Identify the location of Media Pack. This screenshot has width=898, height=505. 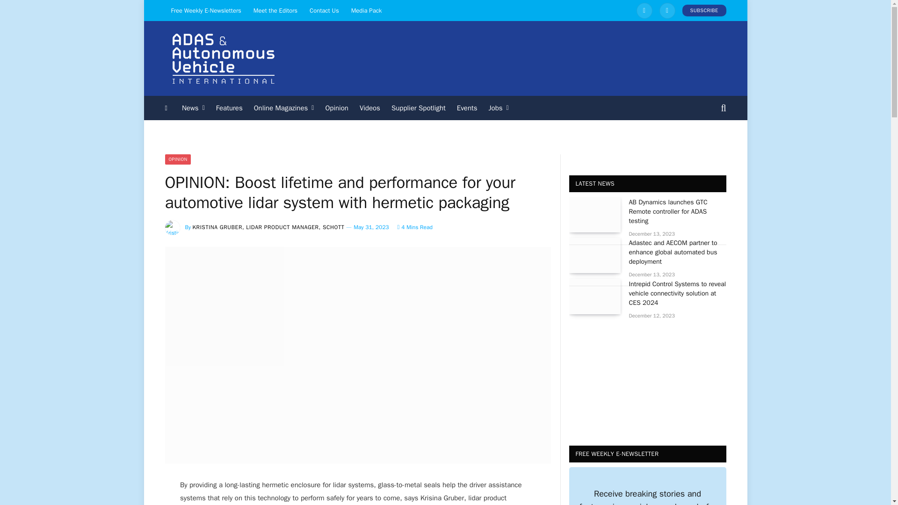
(366, 10).